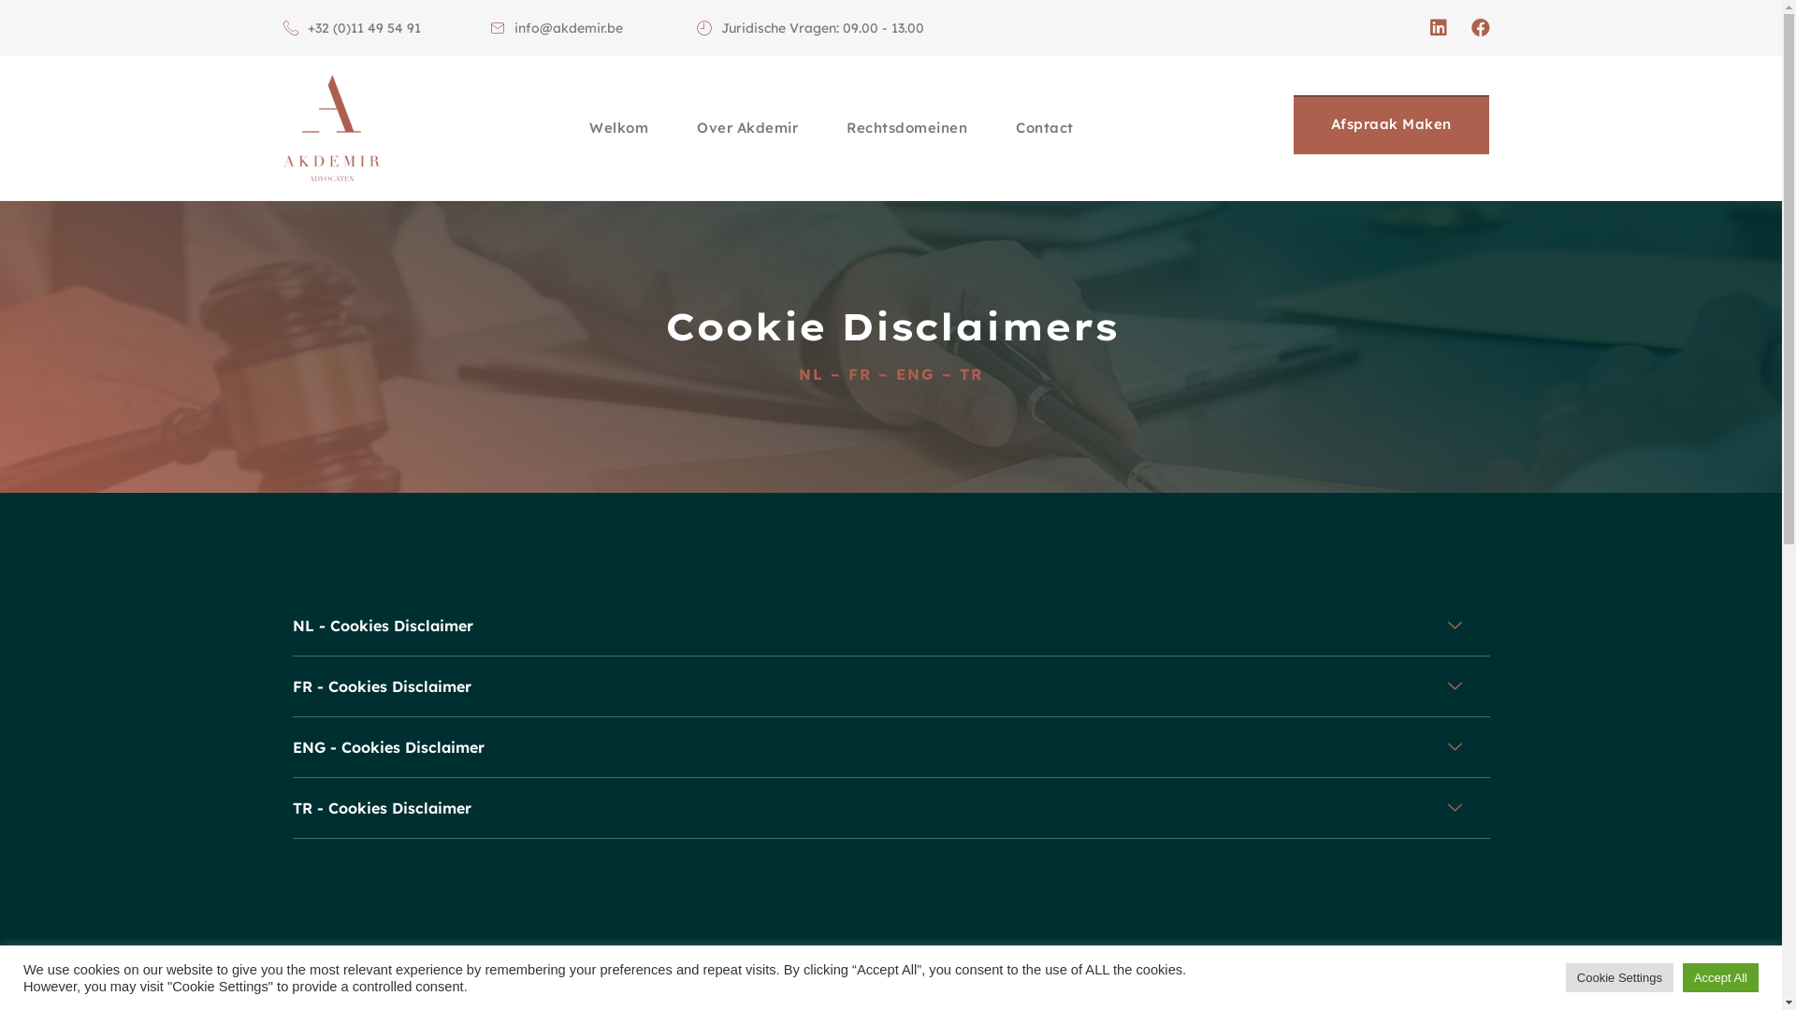 The height and width of the screenshot is (1010, 1796). Describe the element at coordinates (891, 627) in the screenshot. I see `NL - Cookies Disclaimer` at that location.